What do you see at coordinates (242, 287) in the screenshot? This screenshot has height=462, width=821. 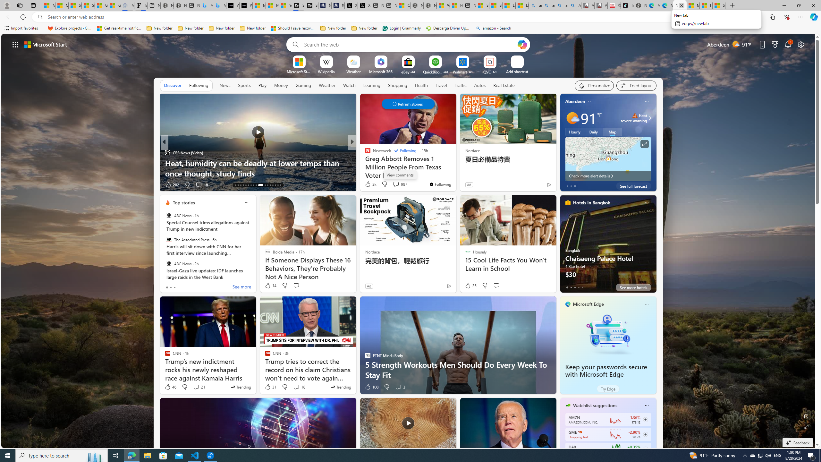 I see `See more` at bounding box center [242, 287].